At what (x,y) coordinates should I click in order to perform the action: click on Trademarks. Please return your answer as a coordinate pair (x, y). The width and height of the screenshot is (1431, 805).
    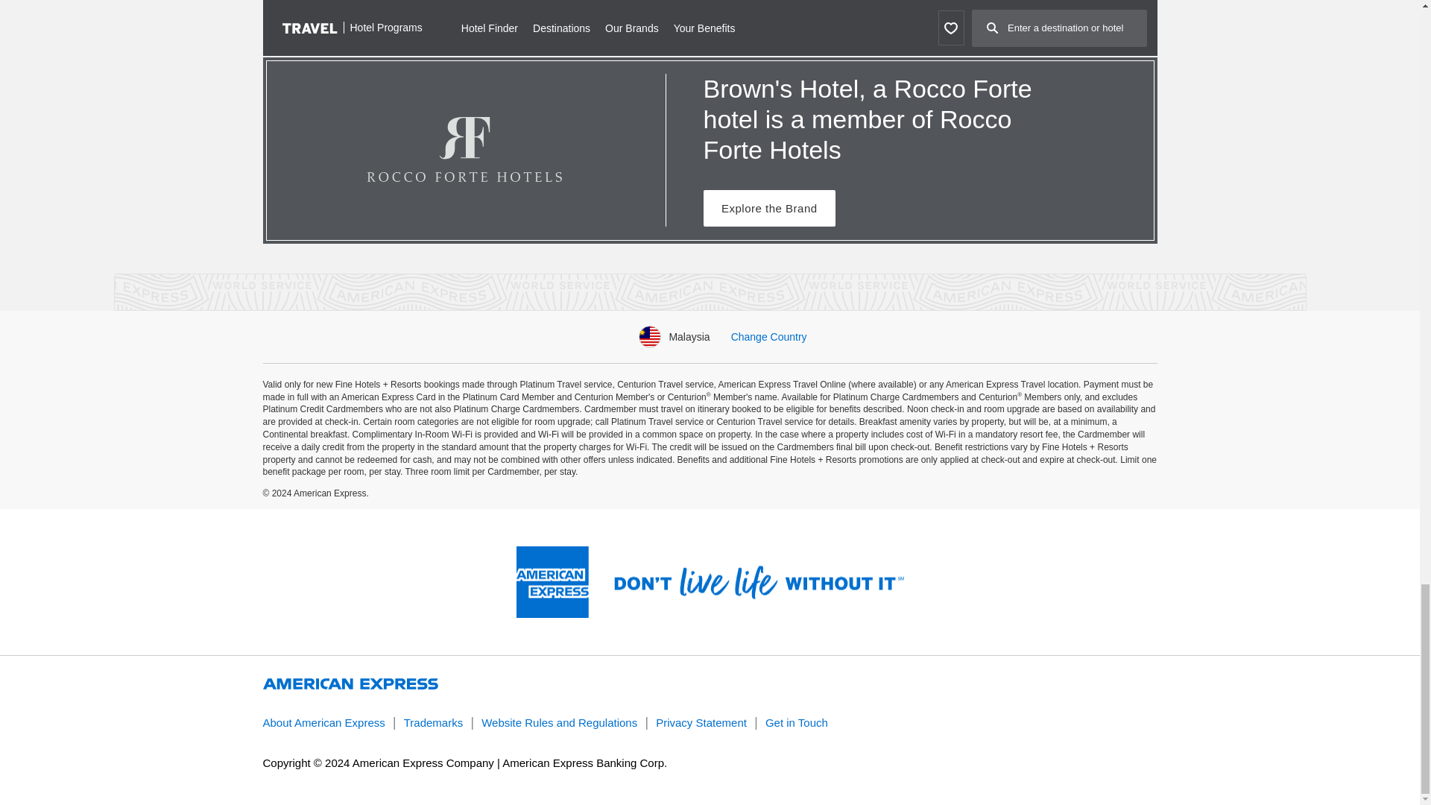
    Looking at the image, I should click on (432, 723).